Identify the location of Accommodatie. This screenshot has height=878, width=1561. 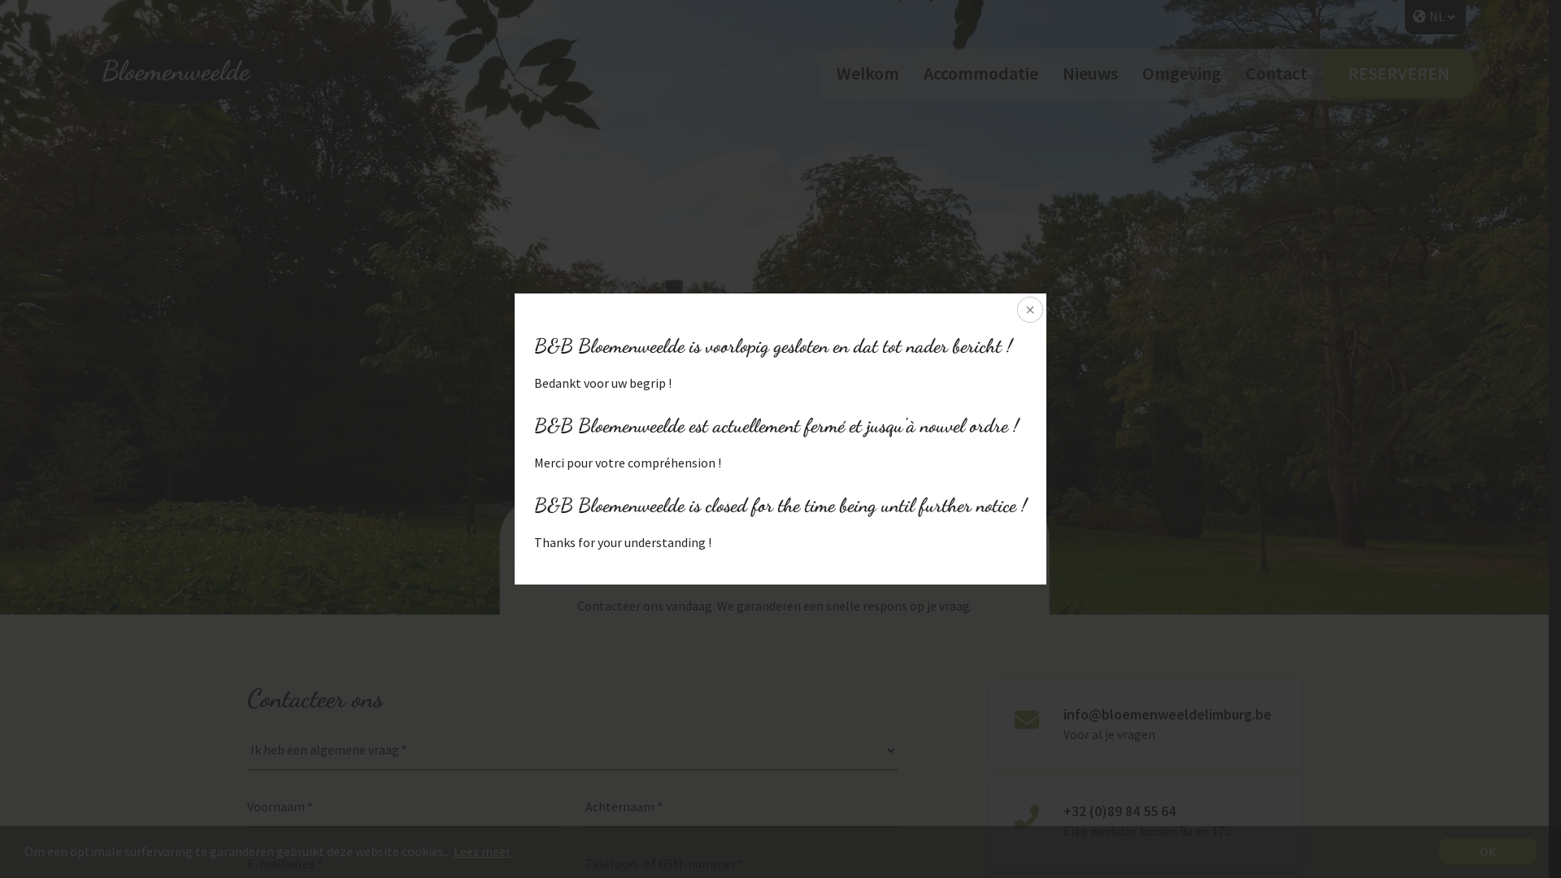
(981, 73).